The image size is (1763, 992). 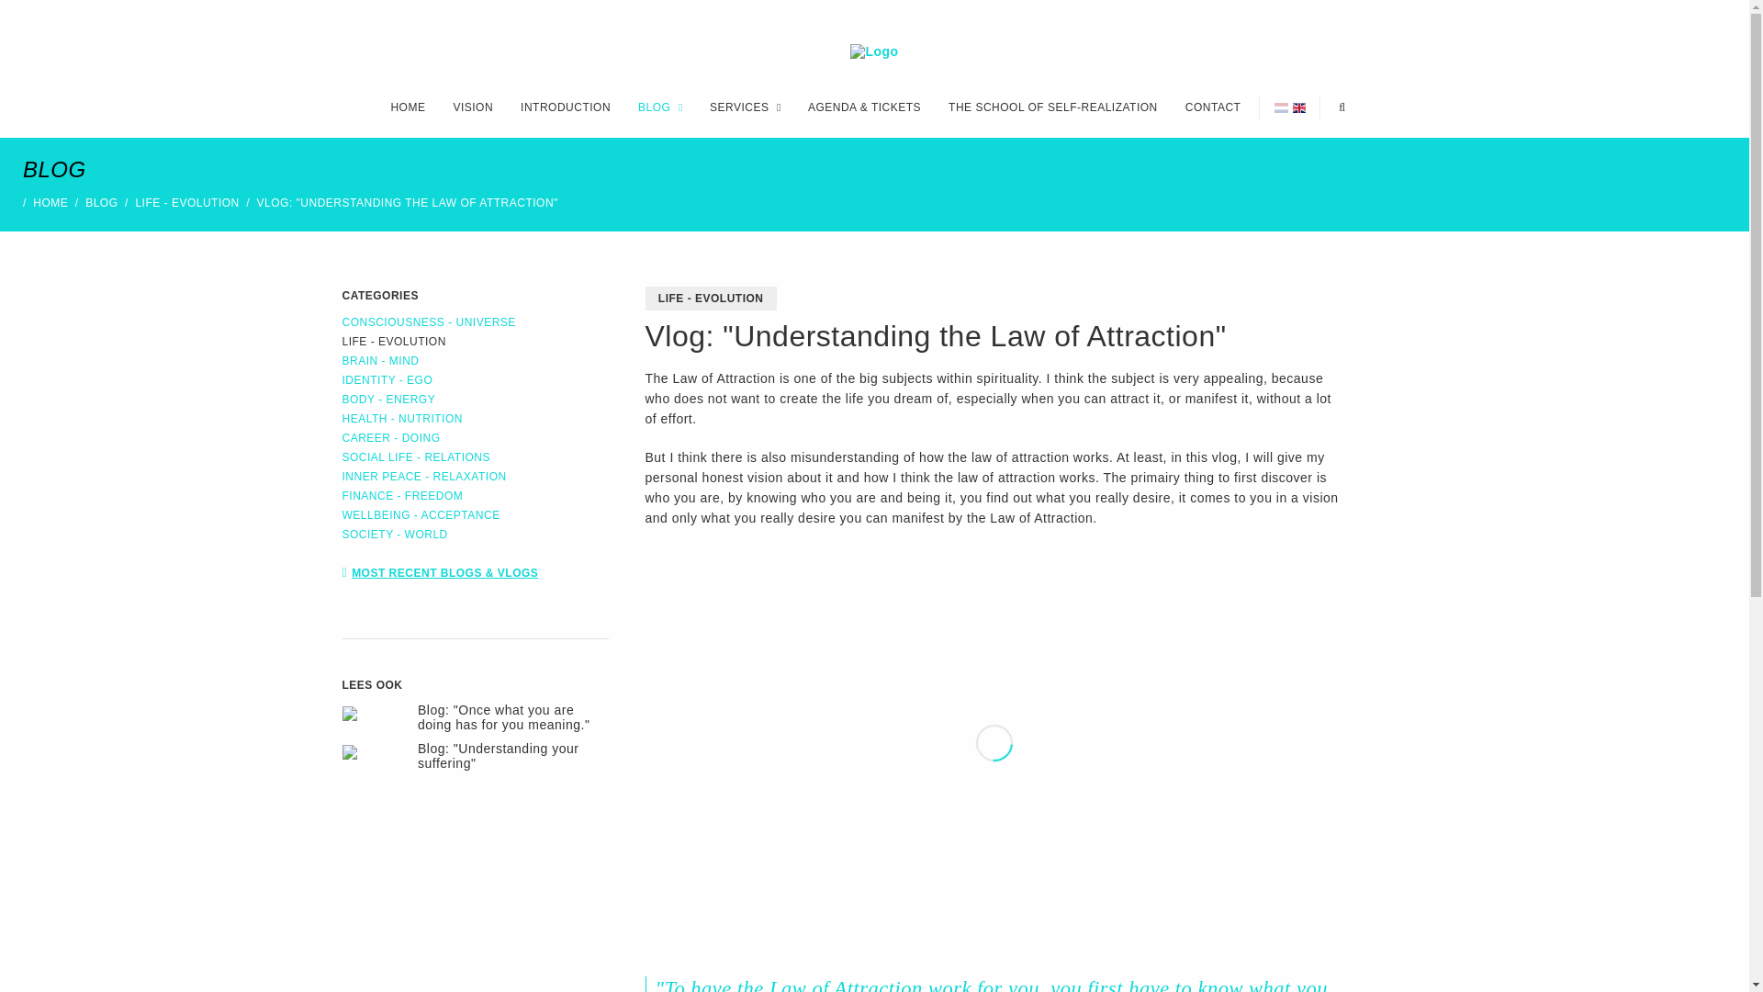 What do you see at coordinates (738, 107) in the screenshot?
I see `Click here for the 'Services' page.` at bounding box center [738, 107].